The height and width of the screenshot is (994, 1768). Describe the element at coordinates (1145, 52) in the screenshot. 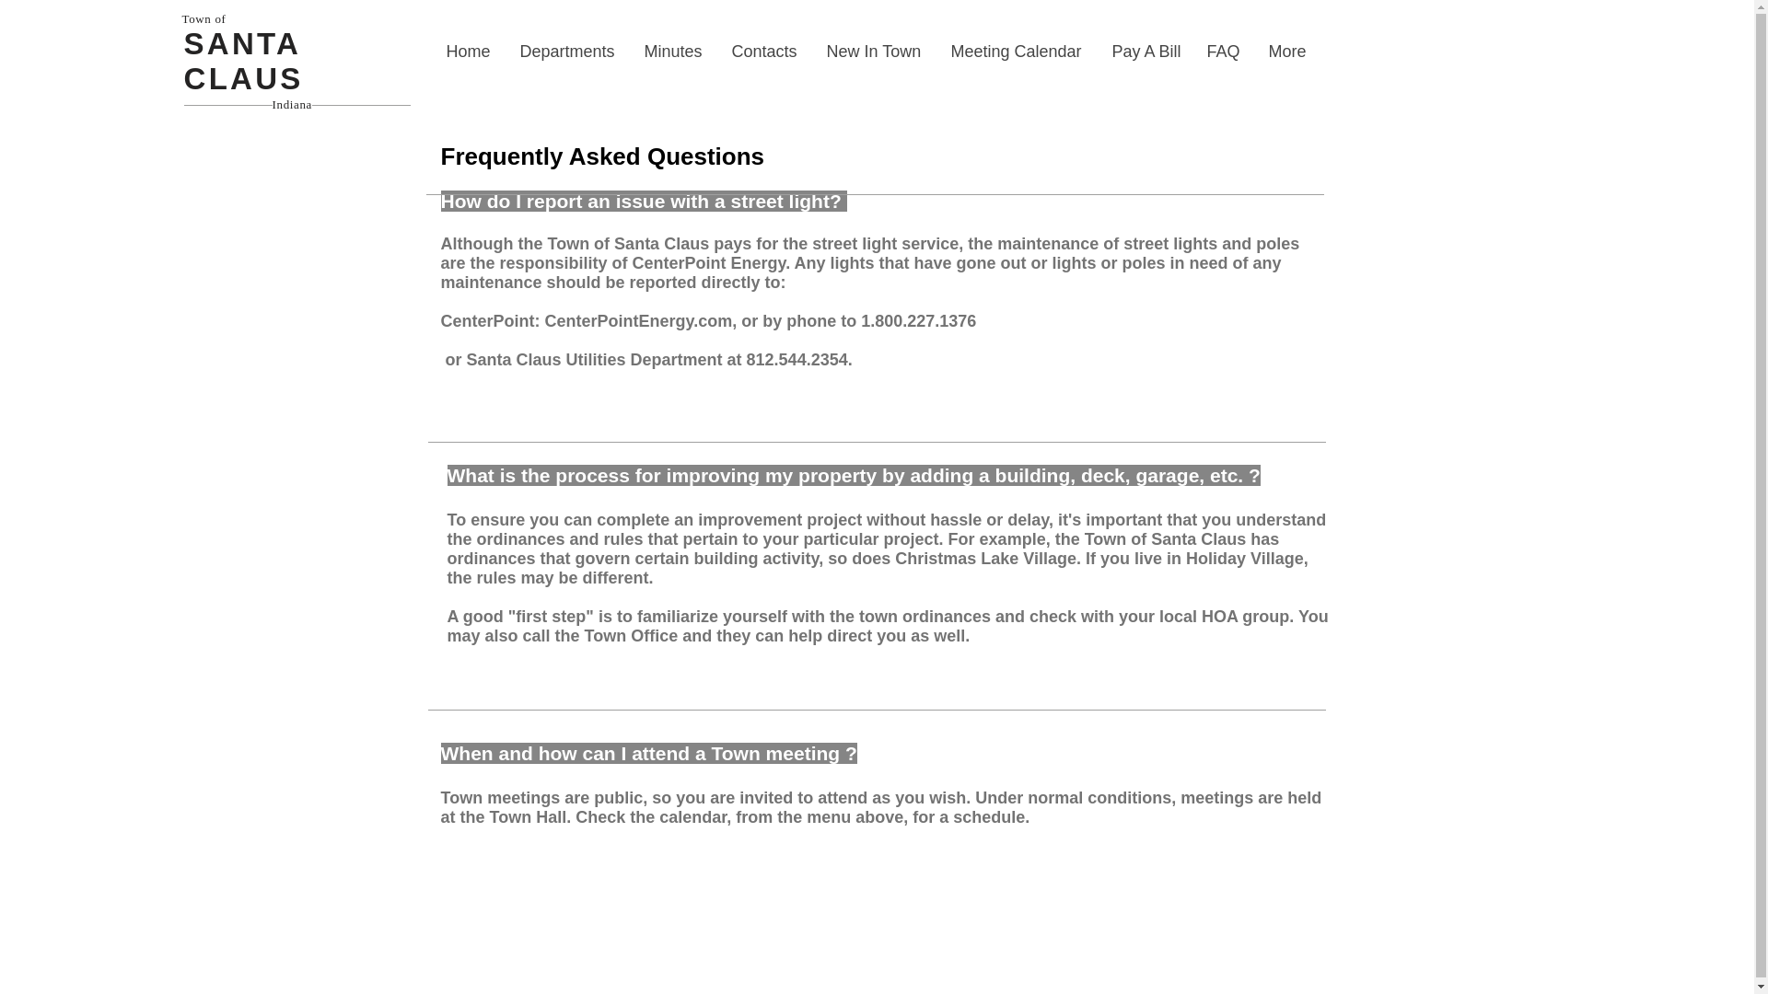

I see `Pay A Bill` at that location.